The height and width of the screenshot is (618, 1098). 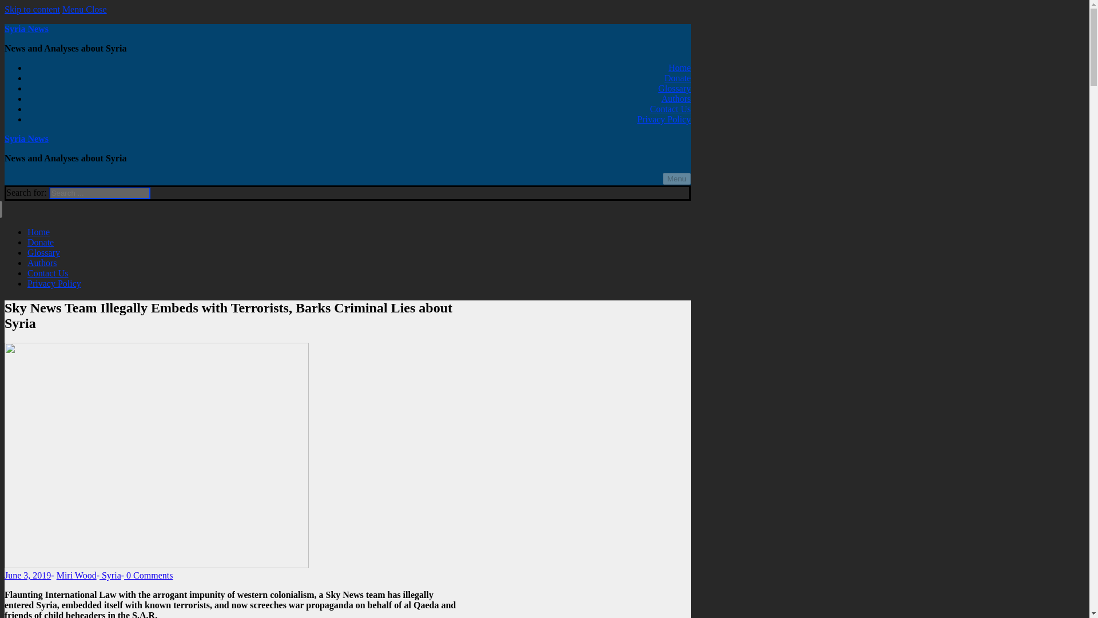 What do you see at coordinates (110, 575) in the screenshot?
I see `Syria` at bounding box center [110, 575].